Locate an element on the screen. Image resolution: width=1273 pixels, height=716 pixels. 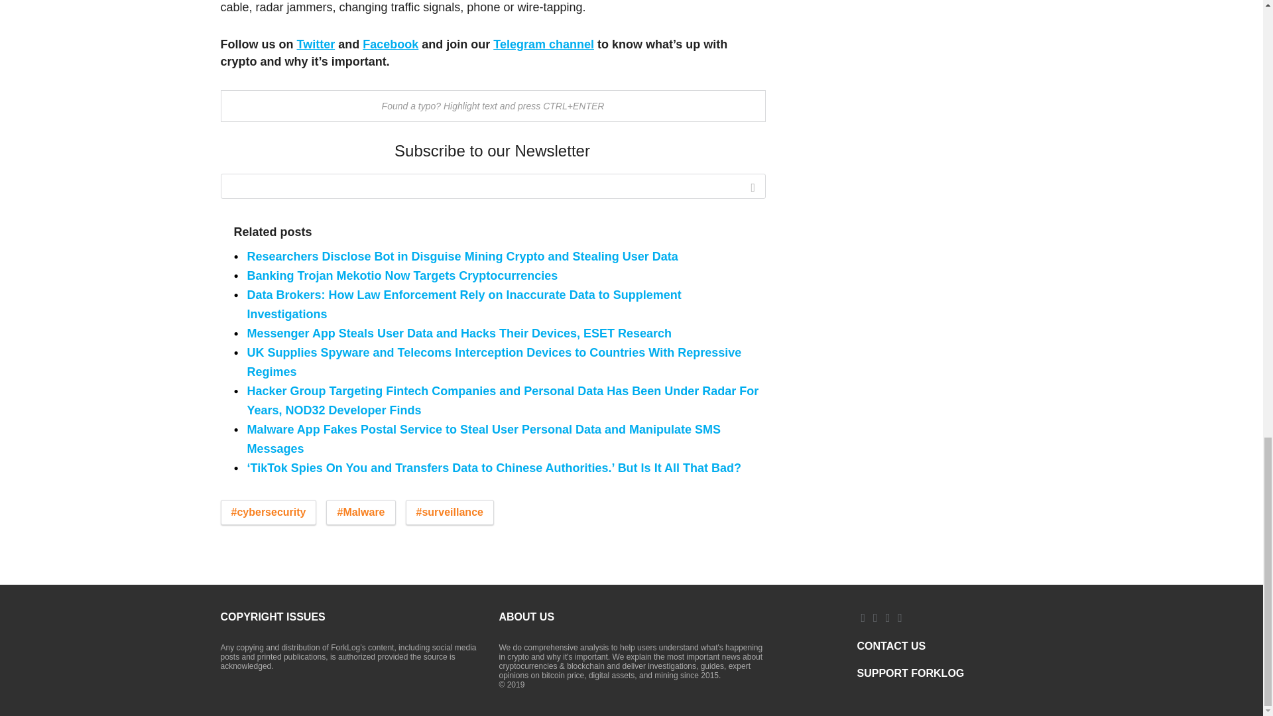
Telegram channel is located at coordinates (544, 44).